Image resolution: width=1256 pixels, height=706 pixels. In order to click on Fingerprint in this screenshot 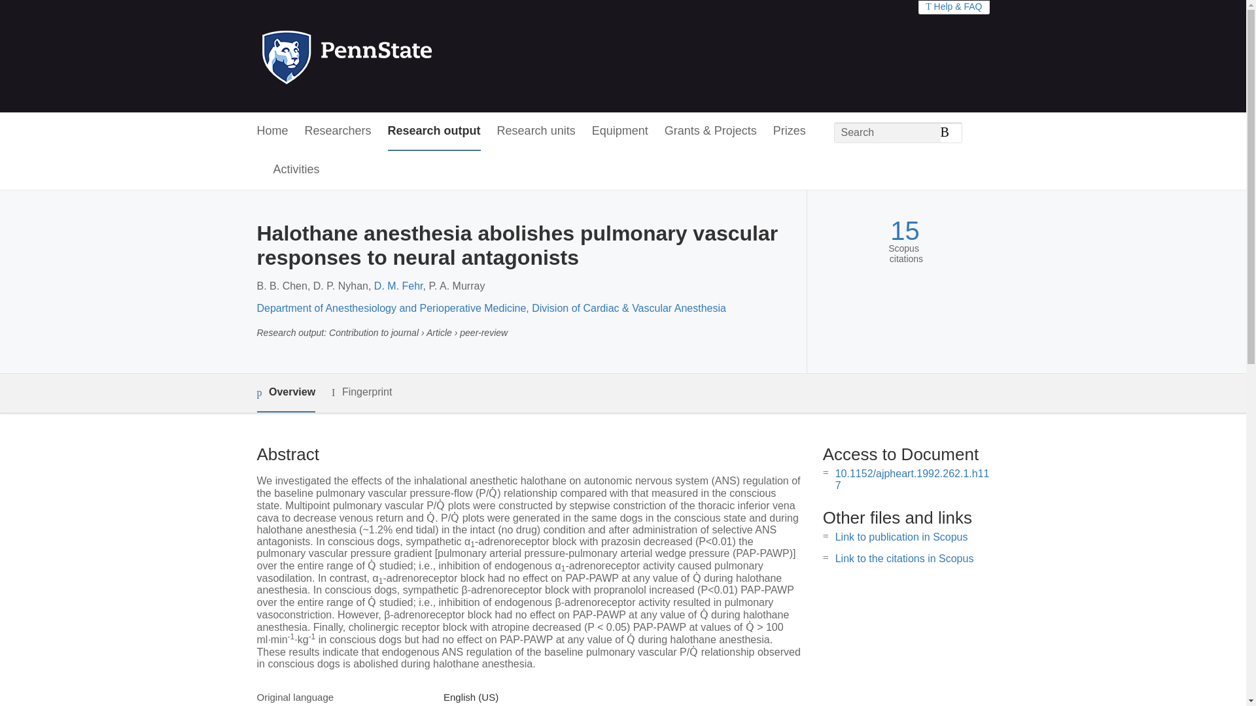, I will do `click(361, 392)`.